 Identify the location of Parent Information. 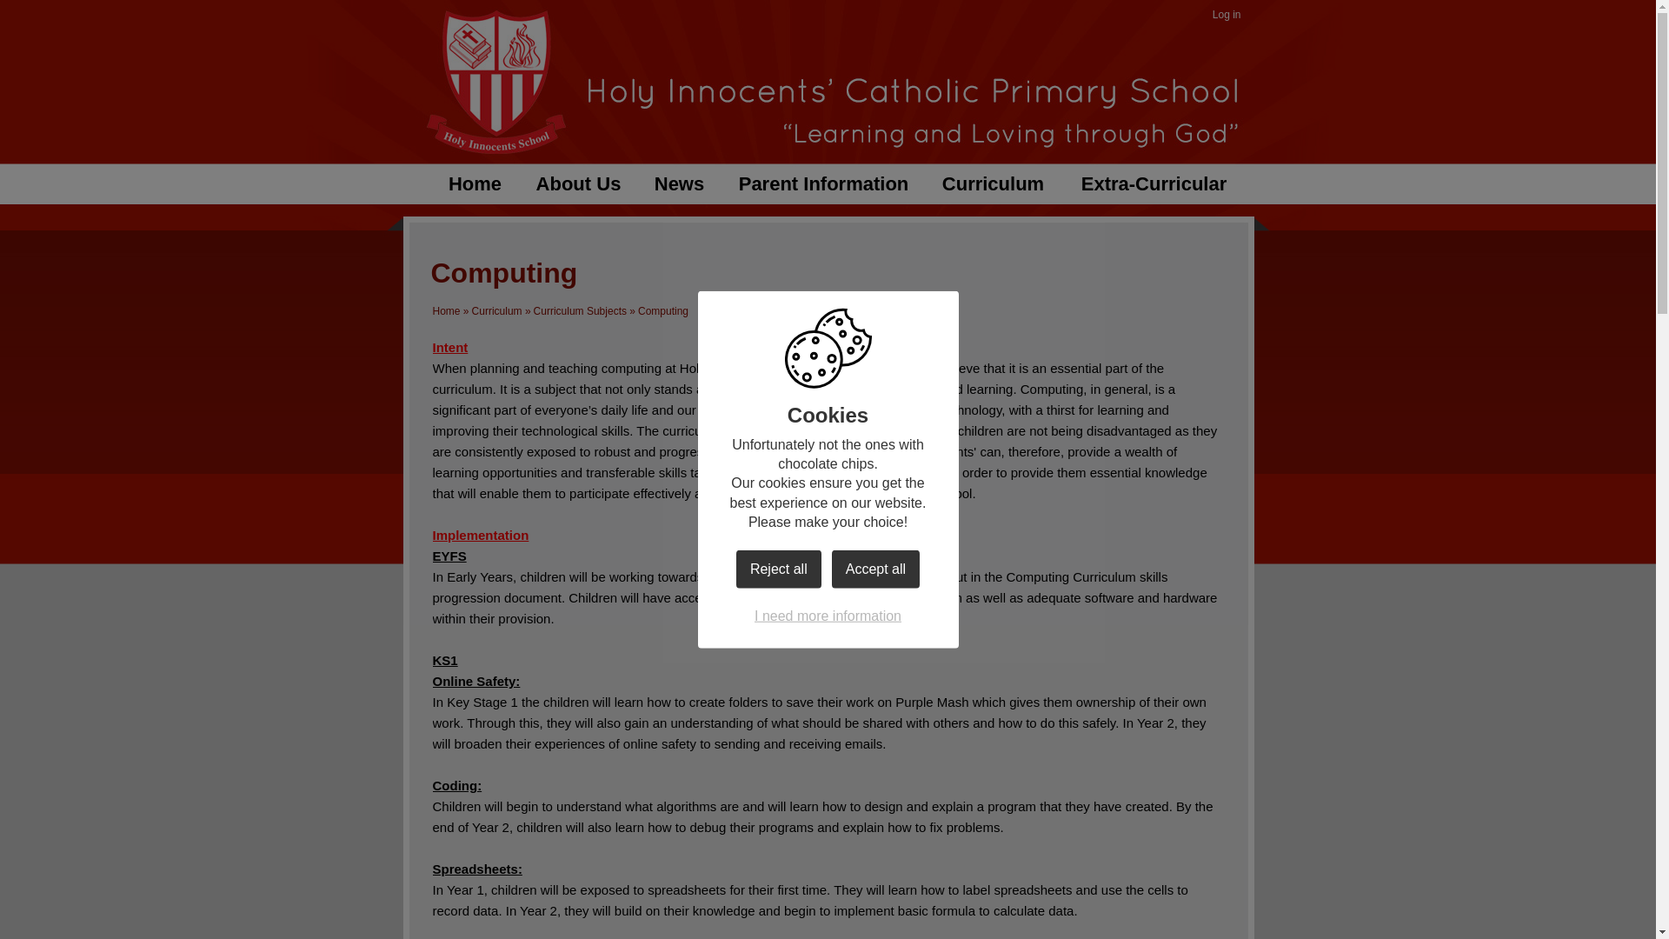
(822, 186).